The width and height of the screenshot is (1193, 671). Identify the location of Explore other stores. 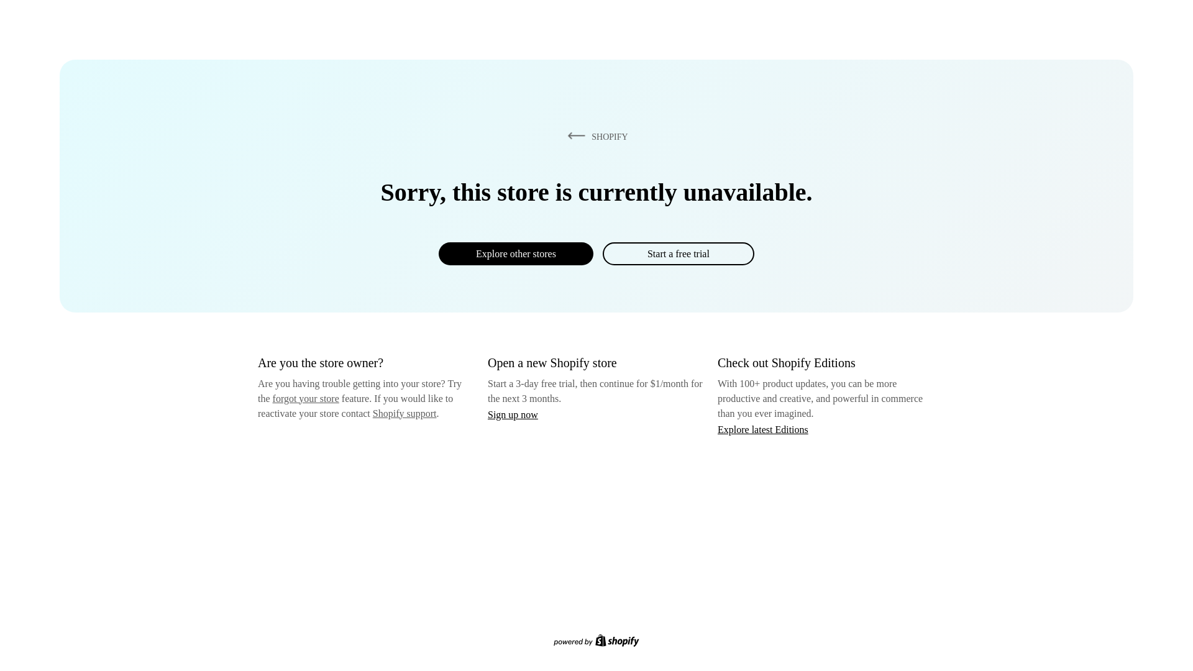
(516, 253).